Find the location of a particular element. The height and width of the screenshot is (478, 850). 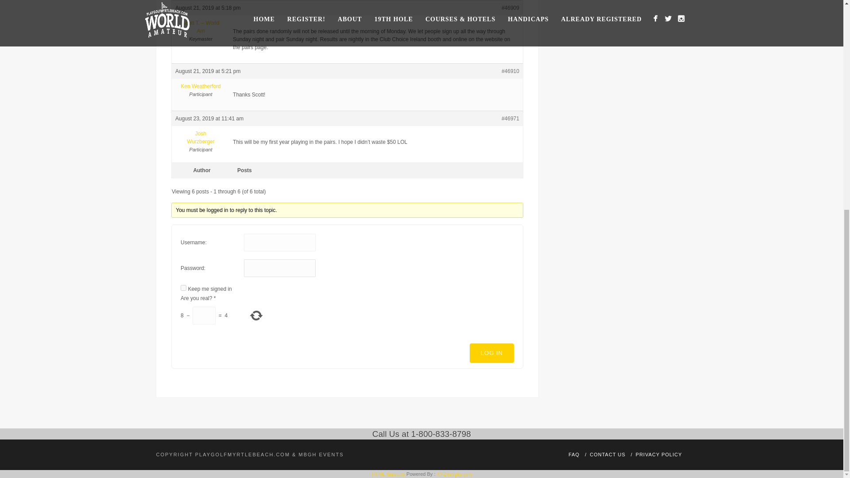

forever is located at coordinates (183, 288).